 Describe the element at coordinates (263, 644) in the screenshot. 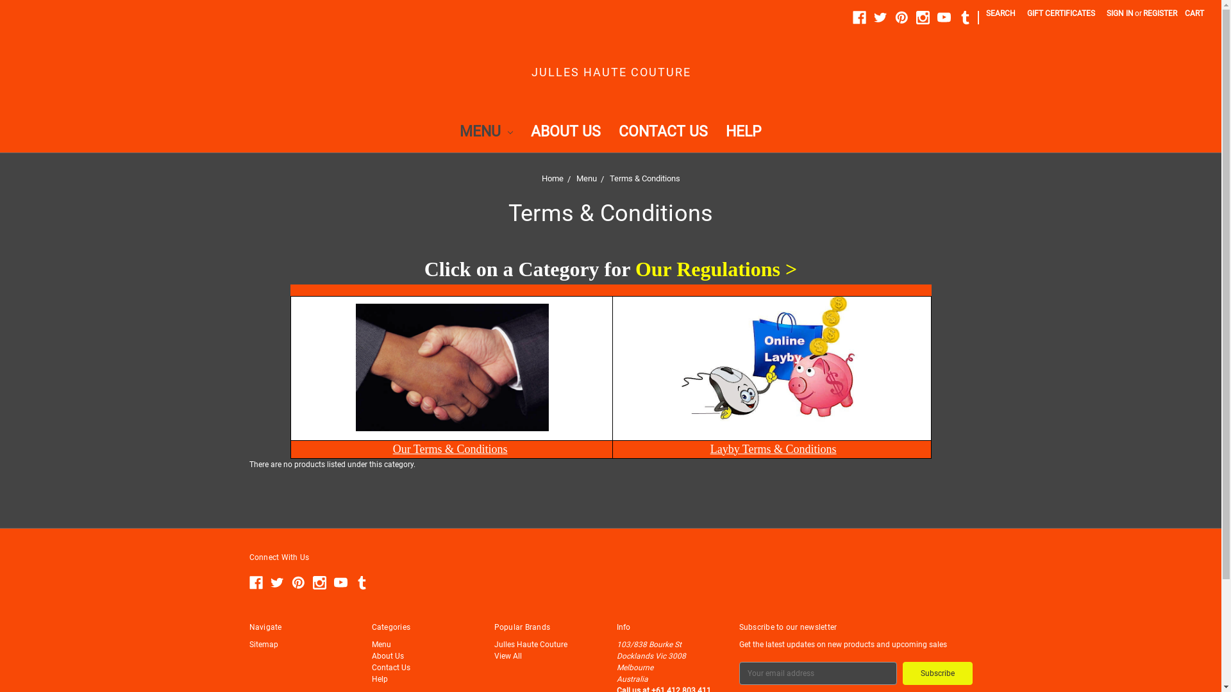

I see `Sitemap` at that location.